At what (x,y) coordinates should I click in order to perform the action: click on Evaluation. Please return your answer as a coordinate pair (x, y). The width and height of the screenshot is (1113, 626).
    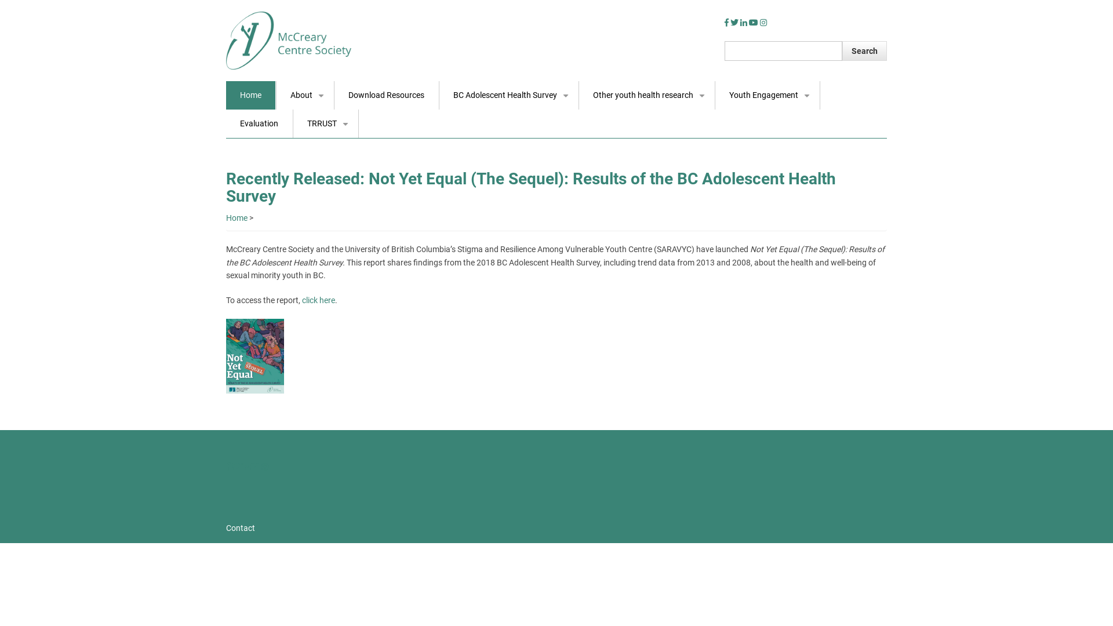
    Looking at the image, I should click on (259, 124).